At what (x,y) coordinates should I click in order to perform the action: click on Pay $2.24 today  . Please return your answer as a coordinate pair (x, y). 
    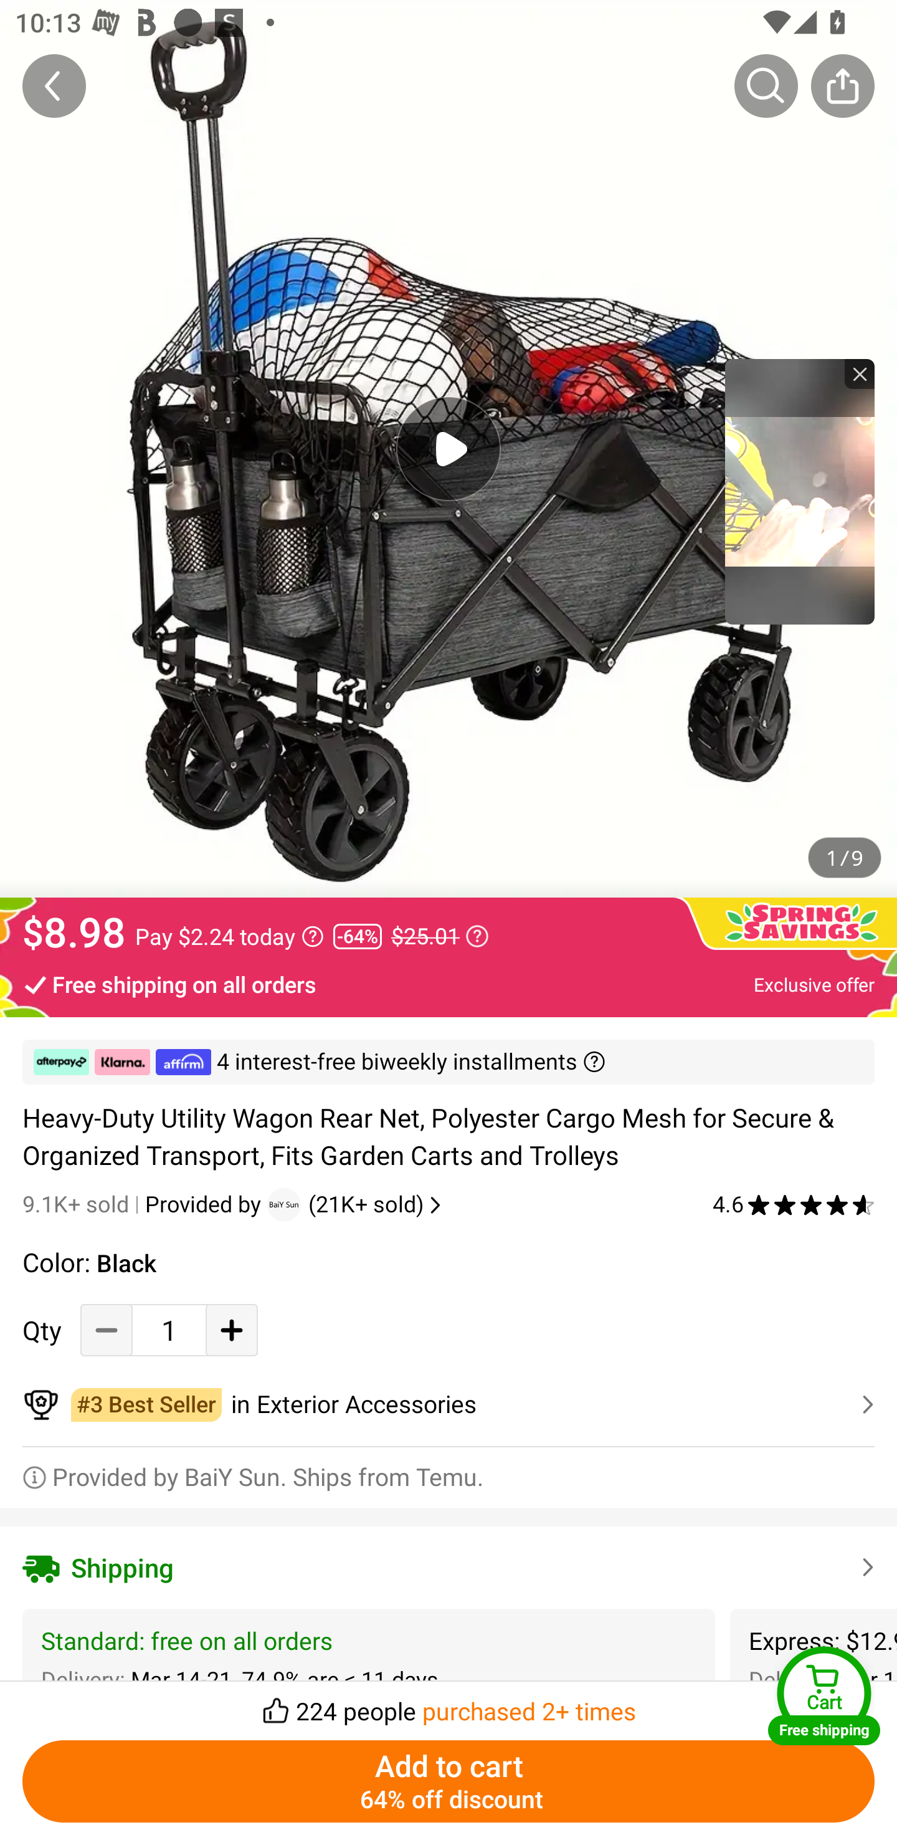
    Looking at the image, I should click on (229, 936).